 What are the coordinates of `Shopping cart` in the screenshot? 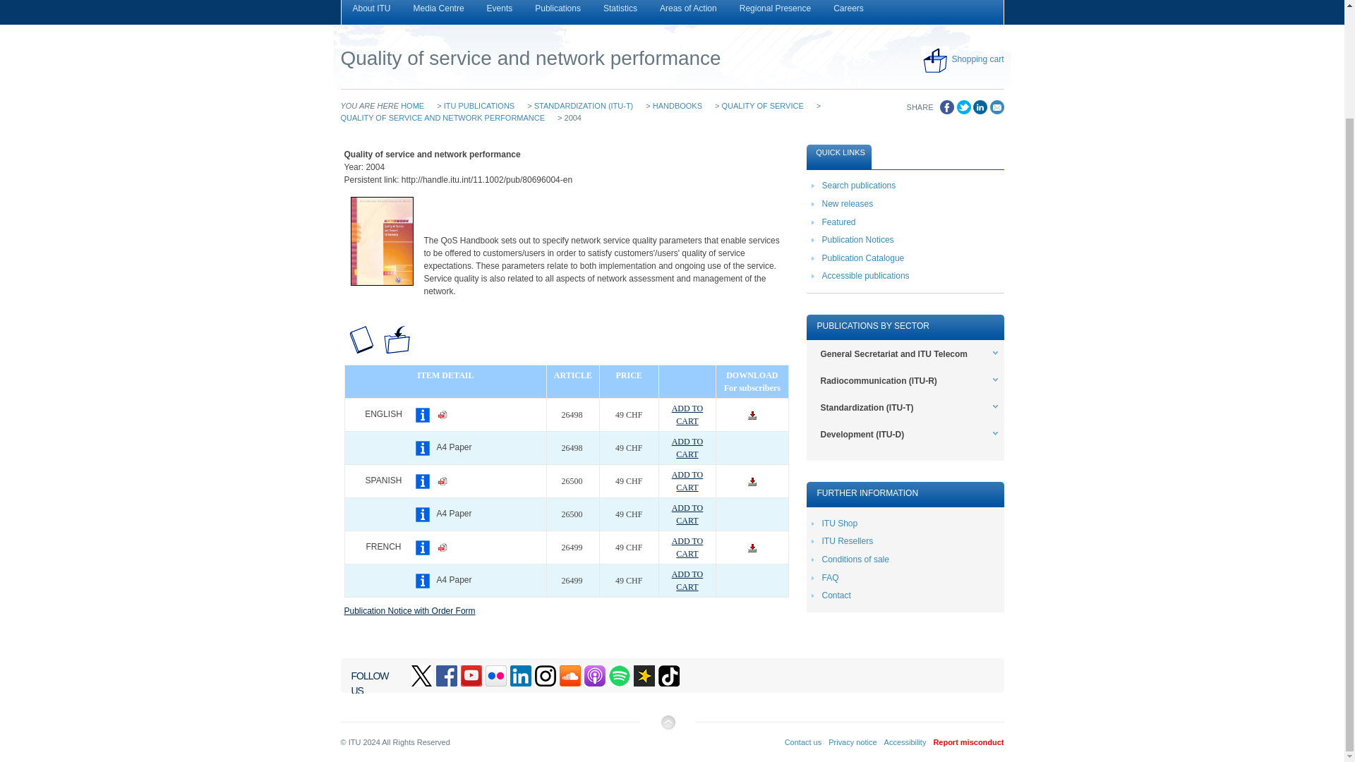 It's located at (977, 59).